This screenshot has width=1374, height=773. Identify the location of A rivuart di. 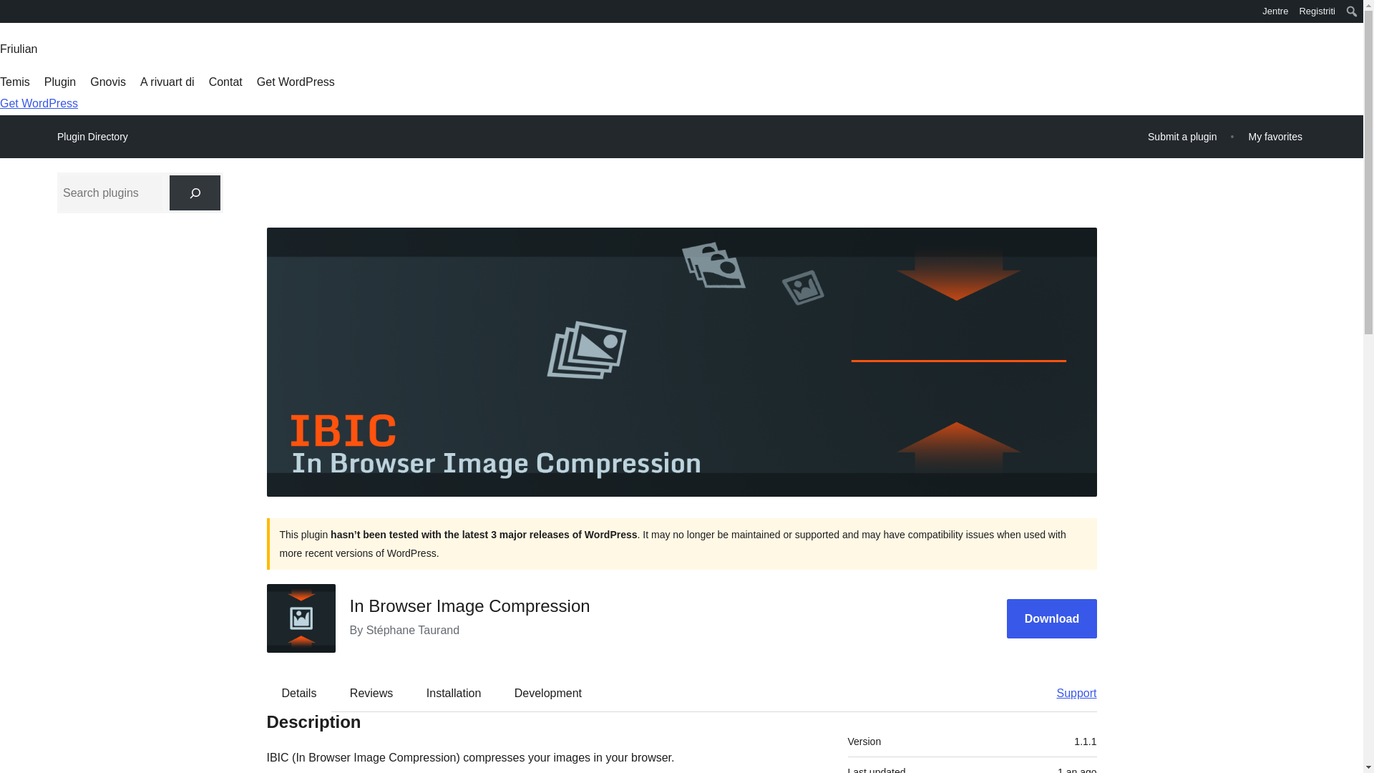
(167, 82).